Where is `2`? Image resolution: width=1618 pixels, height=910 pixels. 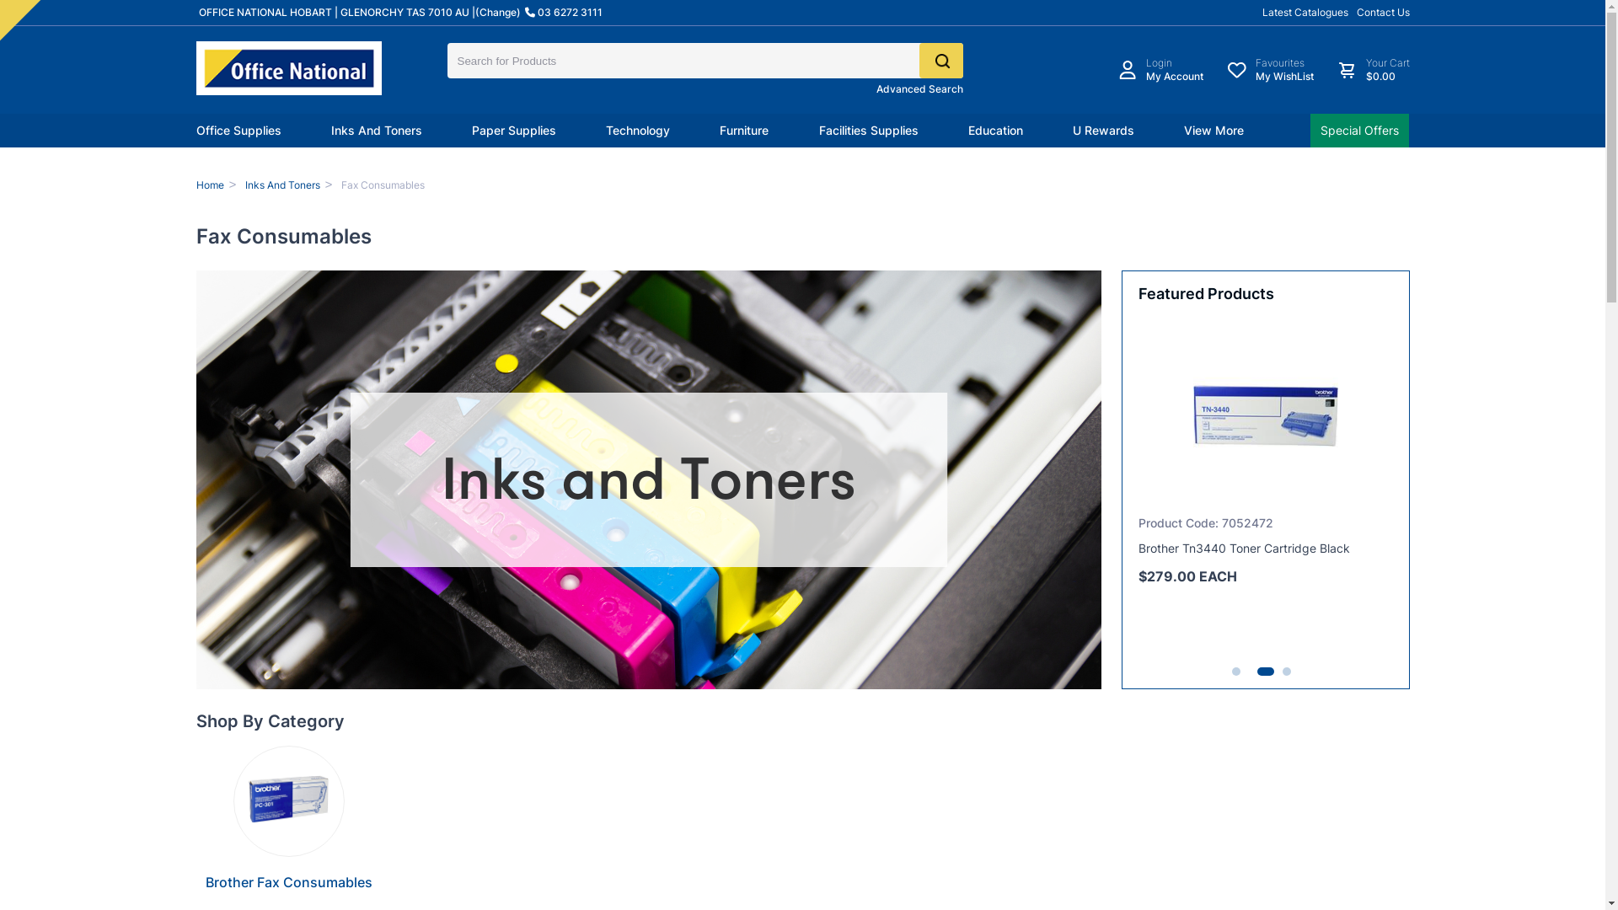 2 is located at coordinates (1262, 672).